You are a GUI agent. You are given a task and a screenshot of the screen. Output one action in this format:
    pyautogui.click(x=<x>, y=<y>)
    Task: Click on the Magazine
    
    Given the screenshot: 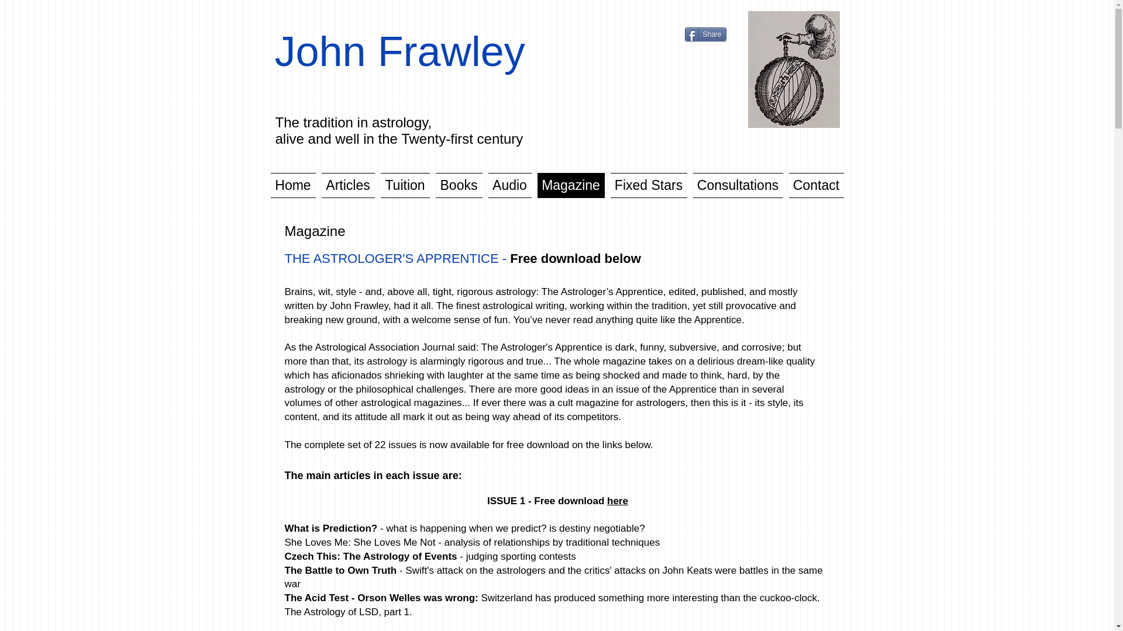 What is the action you would take?
    pyautogui.click(x=571, y=185)
    